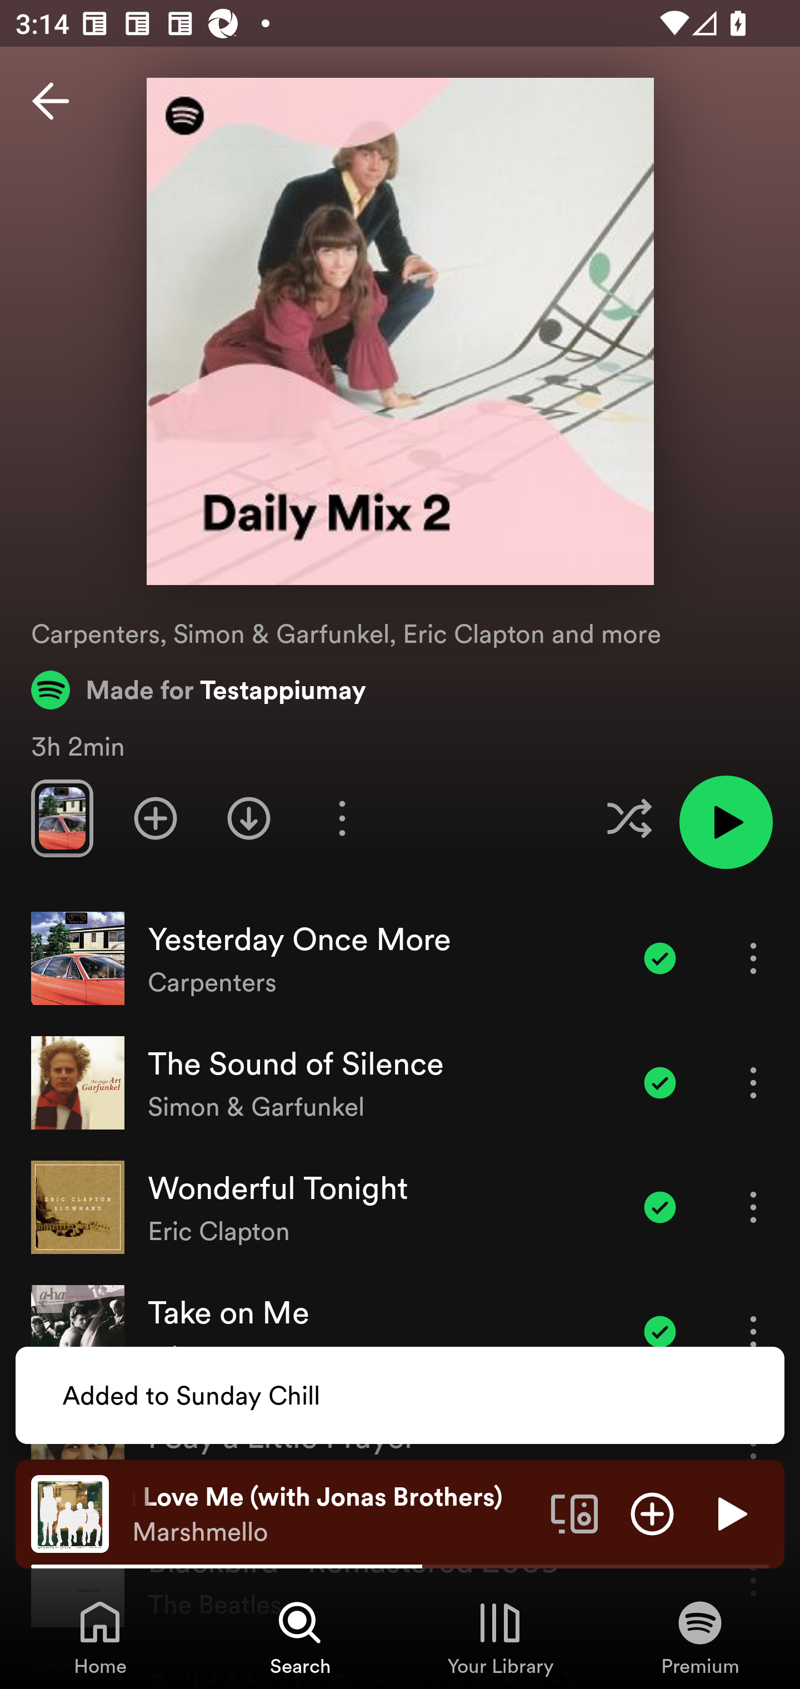 The height and width of the screenshot is (1689, 800). What do you see at coordinates (62, 818) in the screenshot?
I see `Swipe through previews of tracks in this playlist.` at bounding box center [62, 818].